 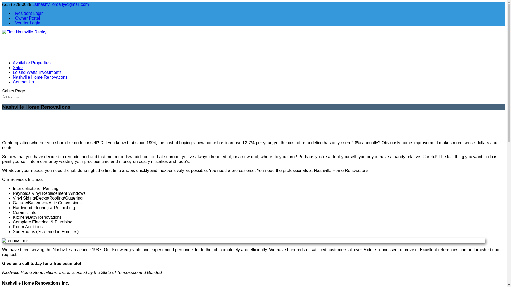 What do you see at coordinates (26, 96) in the screenshot?
I see `Search for:` at bounding box center [26, 96].